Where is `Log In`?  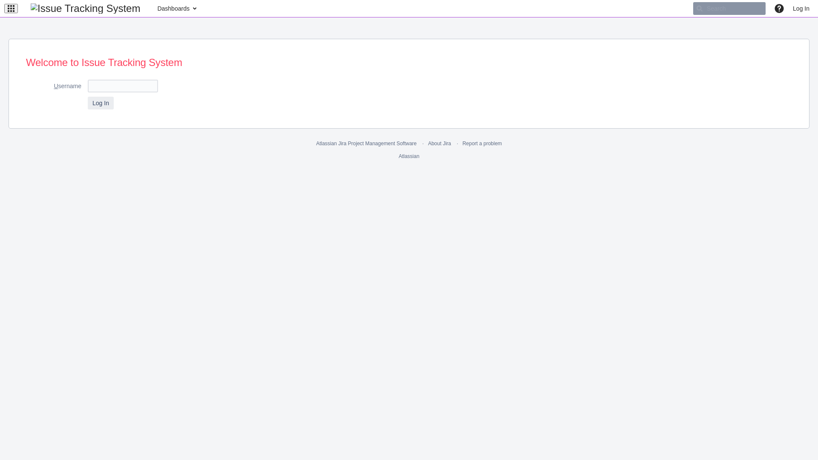
Log In is located at coordinates (801, 9).